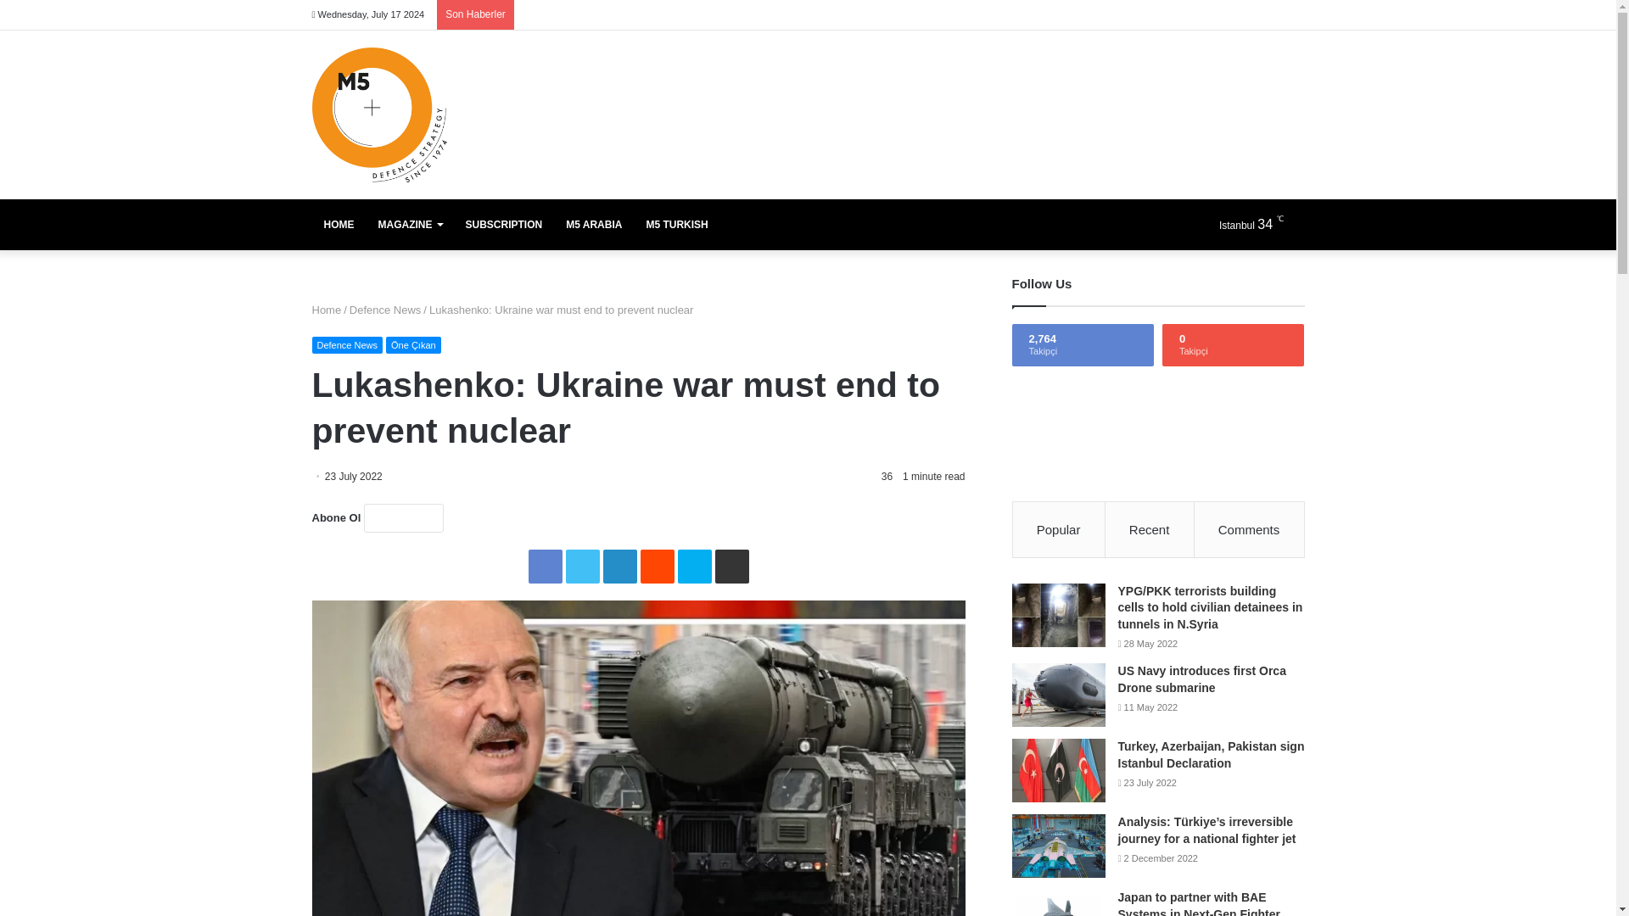 The height and width of the screenshot is (916, 1629). I want to click on Reddit, so click(657, 567).